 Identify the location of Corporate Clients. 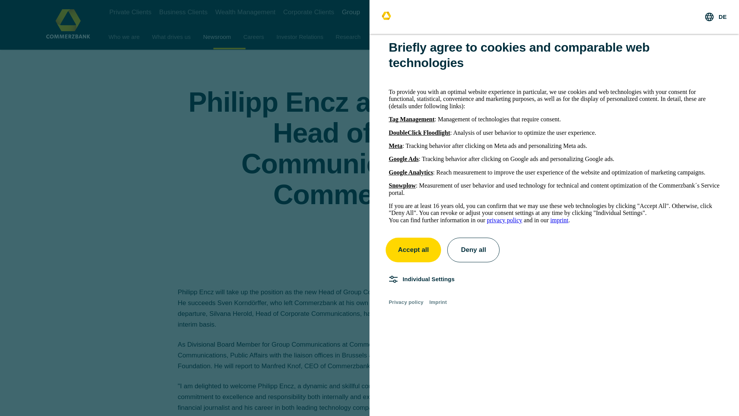
(308, 12).